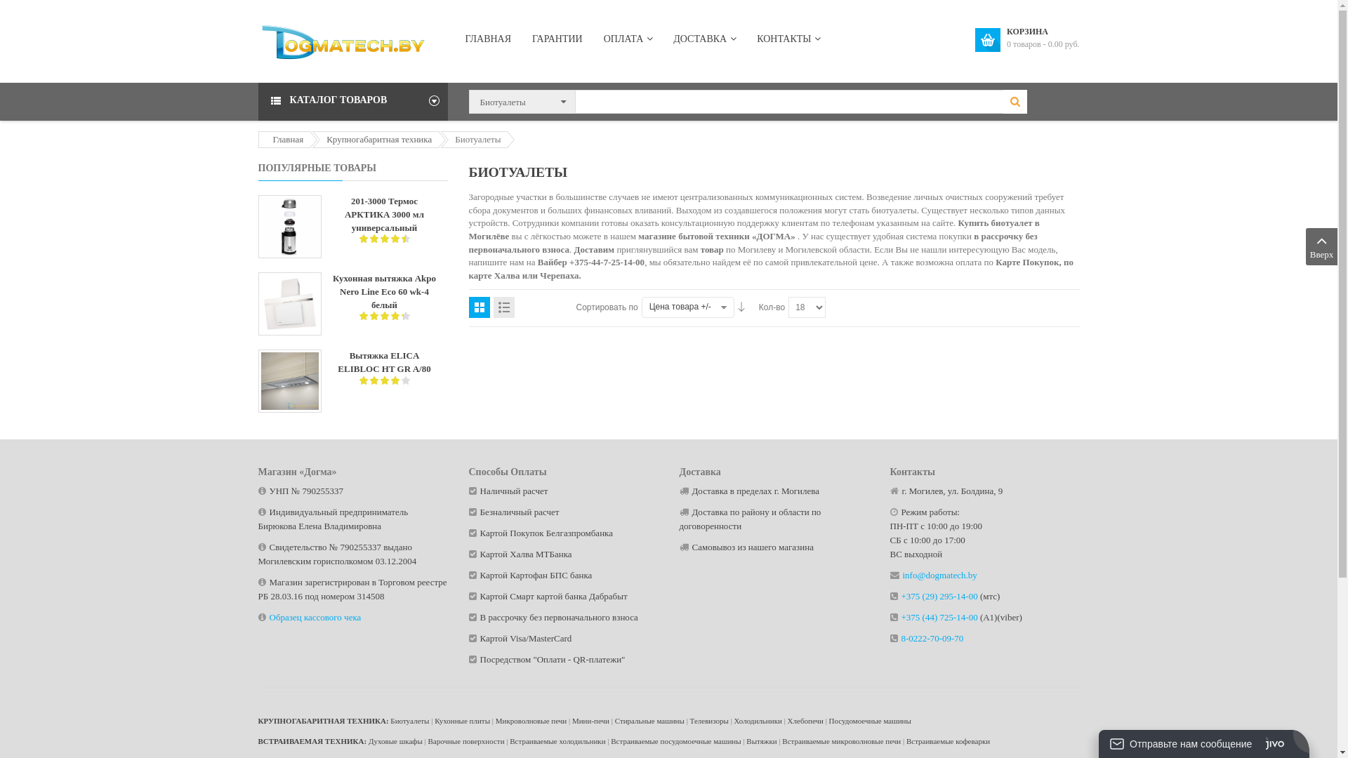 Image resolution: width=1348 pixels, height=758 pixels. Describe the element at coordinates (932, 639) in the screenshot. I see `8-0222-70-09-70` at that location.